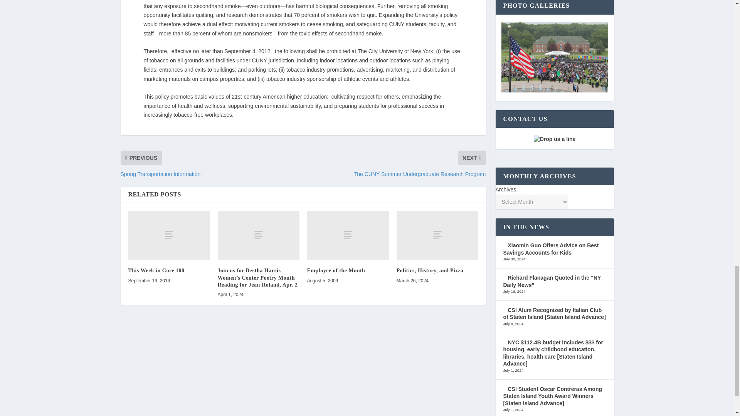  I want to click on This Week in Core 100, so click(156, 270).